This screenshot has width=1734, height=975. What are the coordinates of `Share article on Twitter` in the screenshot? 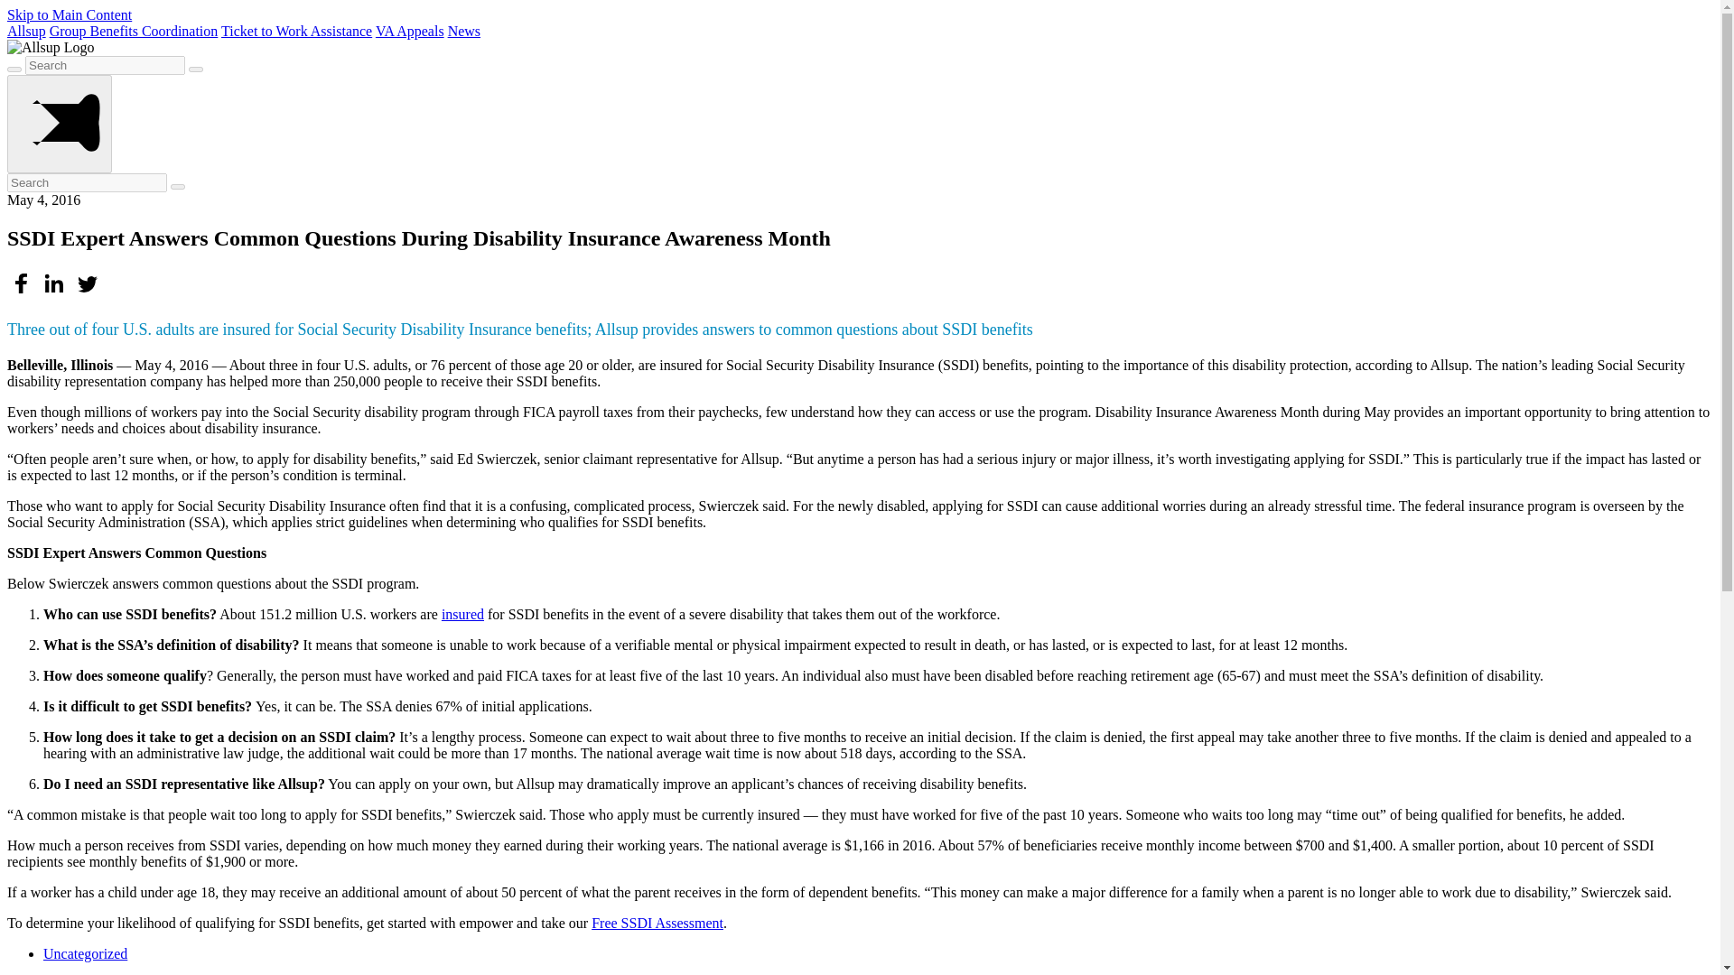 It's located at (87, 292).